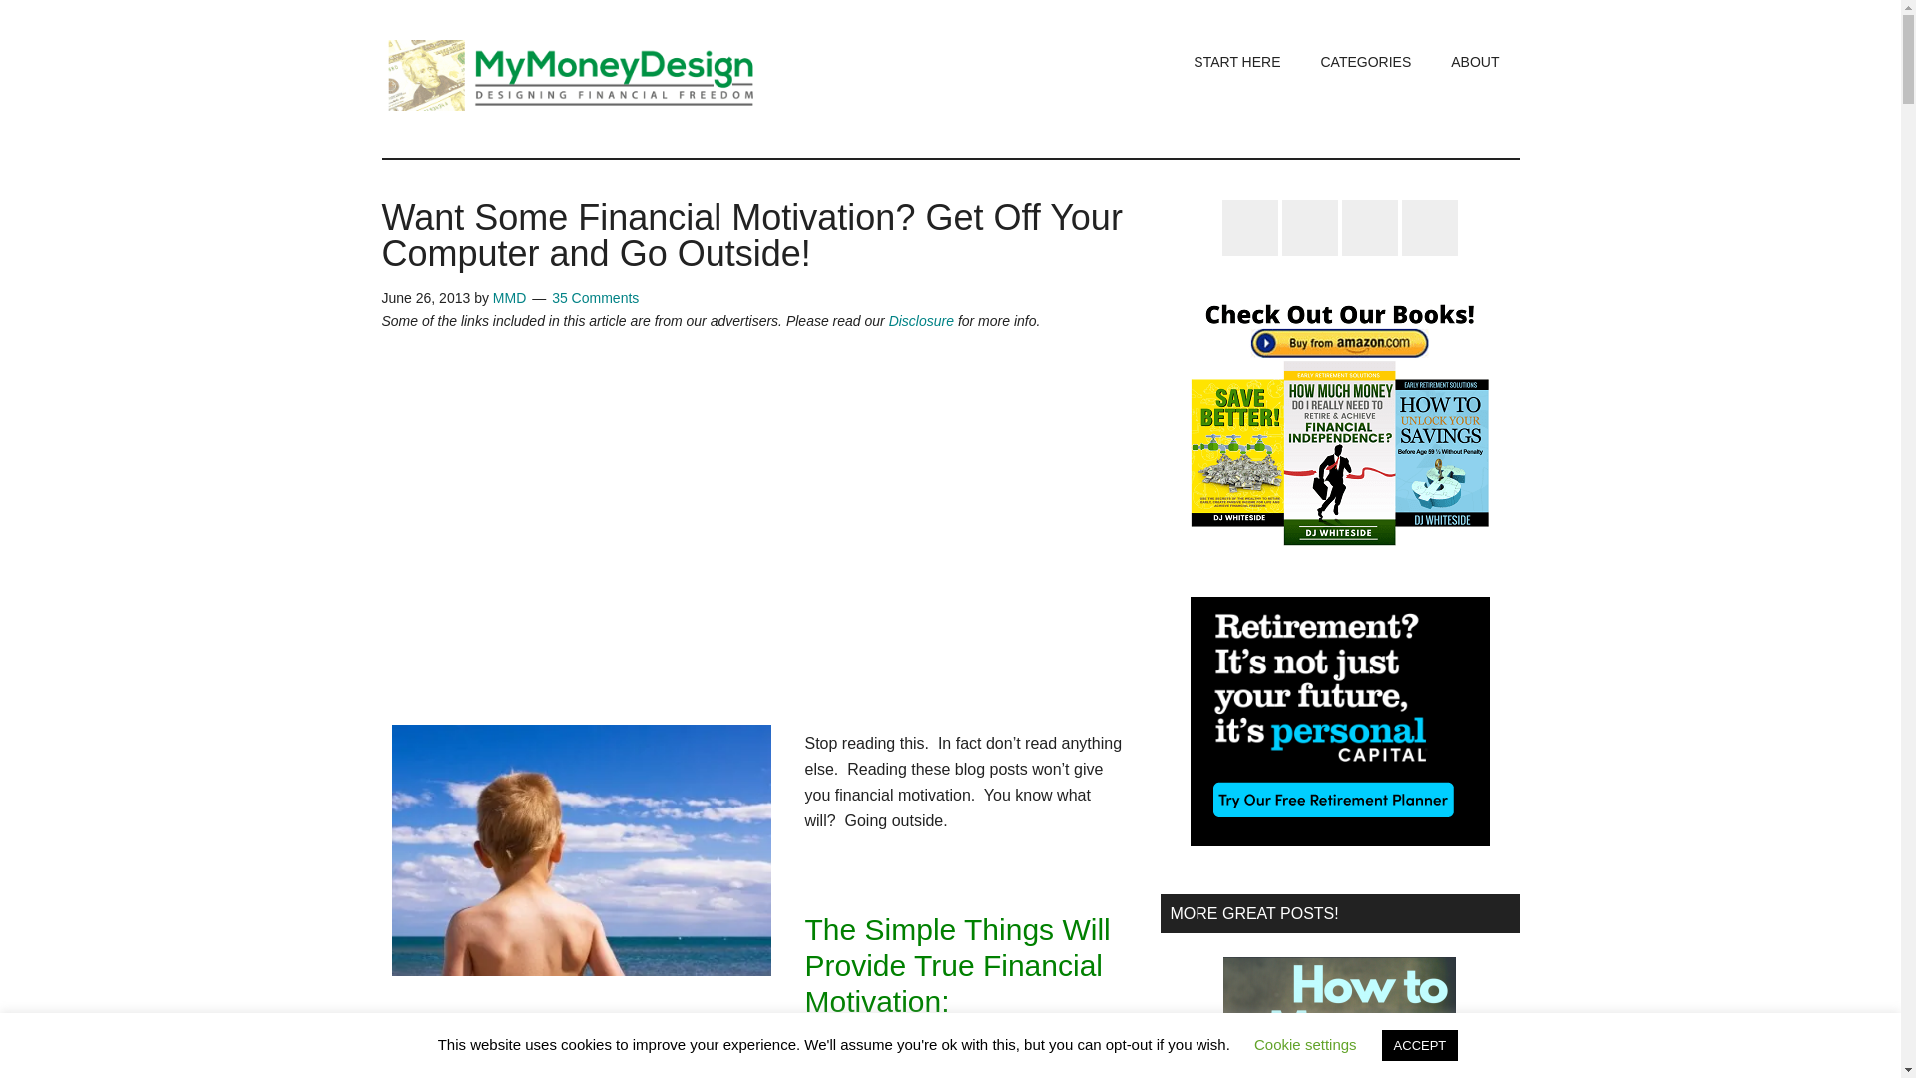 This screenshot has width=1916, height=1078. Describe the element at coordinates (1475, 62) in the screenshot. I see `ABOUT` at that location.